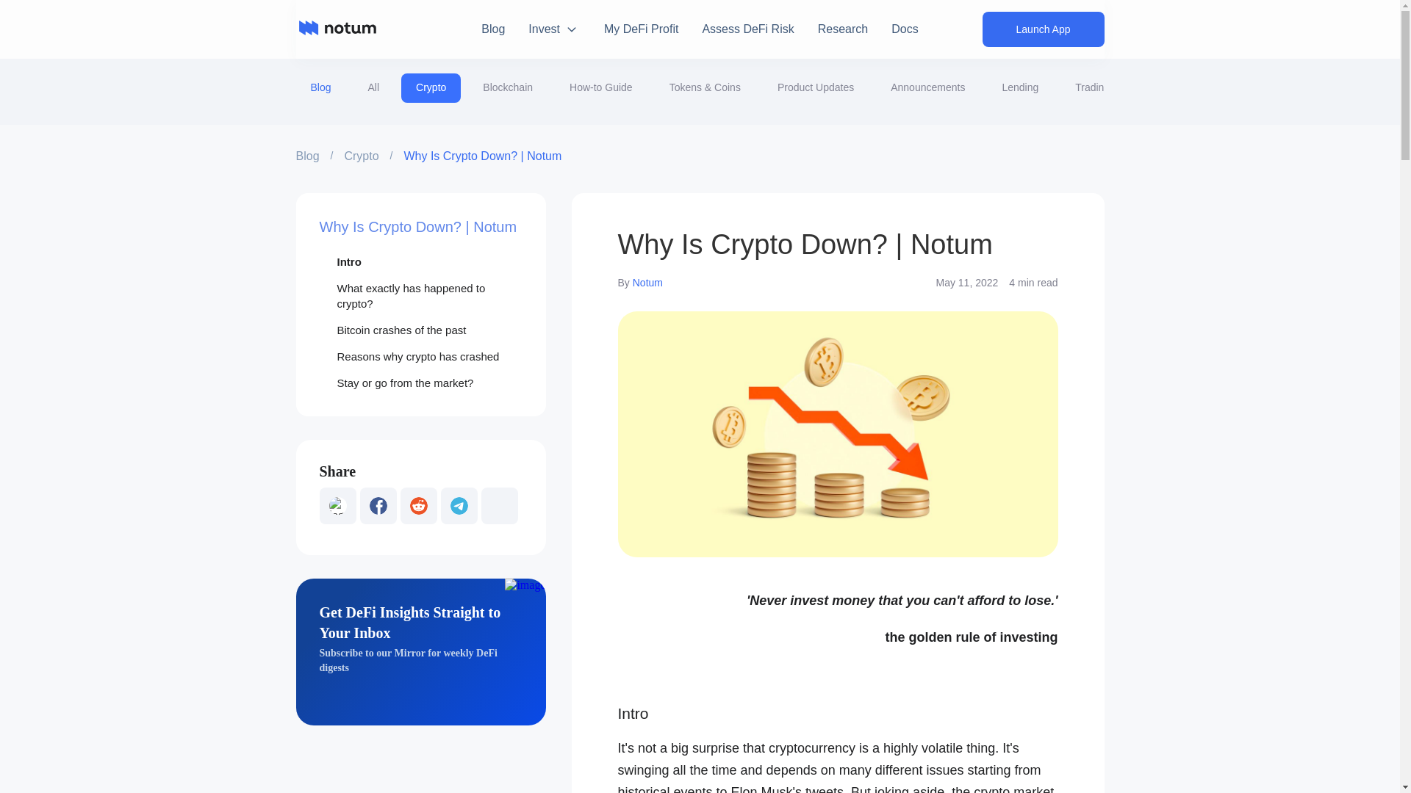  I want to click on Crypto, so click(361, 156).